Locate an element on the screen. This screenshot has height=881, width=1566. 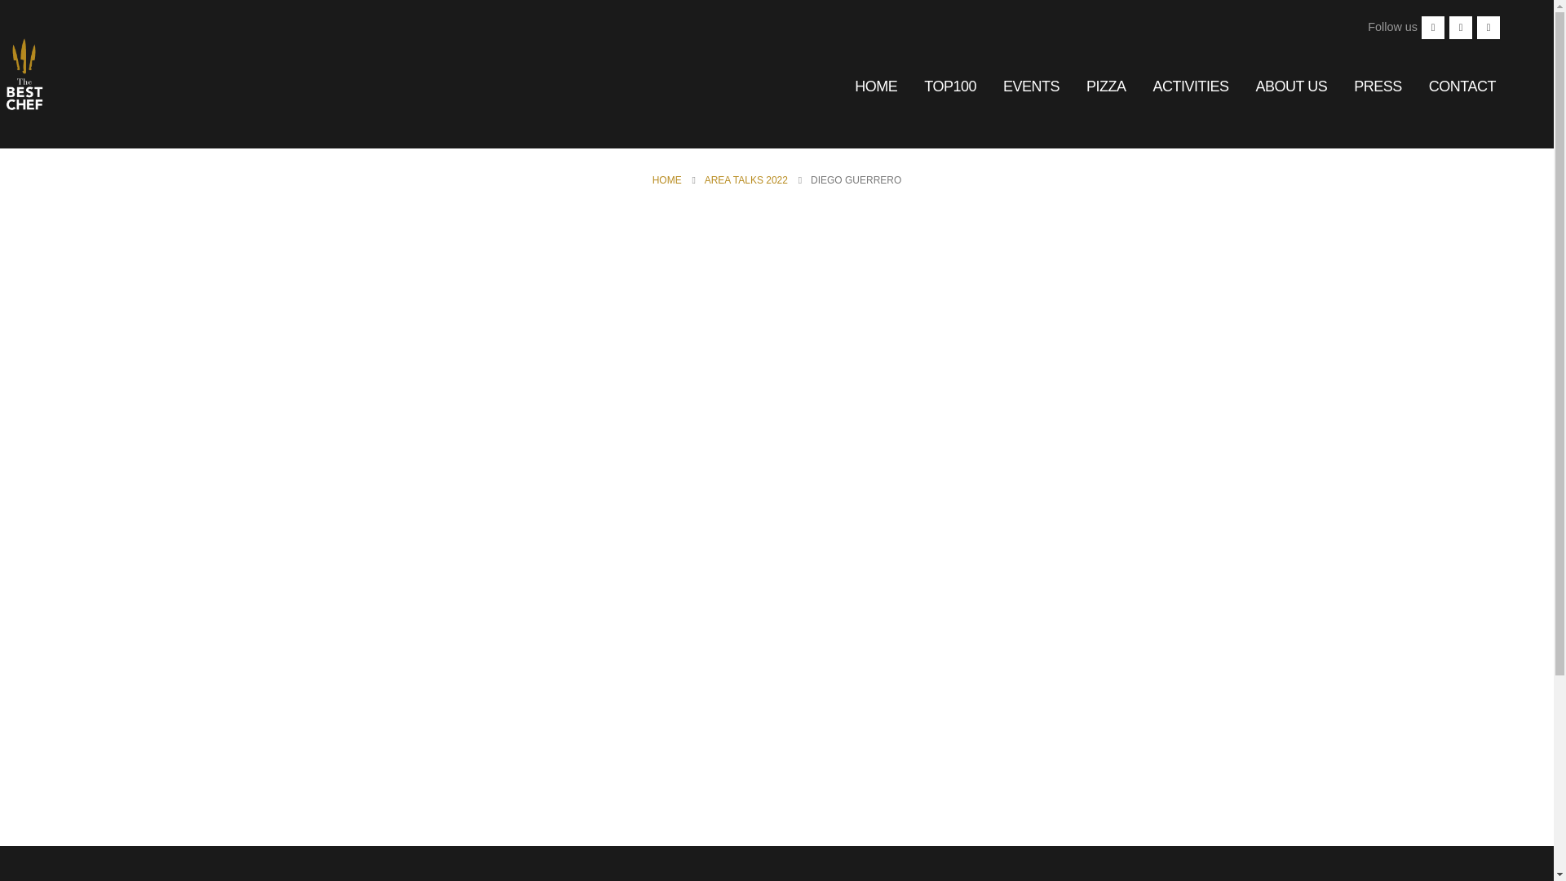
ABOUT US is located at coordinates (1292, 86).